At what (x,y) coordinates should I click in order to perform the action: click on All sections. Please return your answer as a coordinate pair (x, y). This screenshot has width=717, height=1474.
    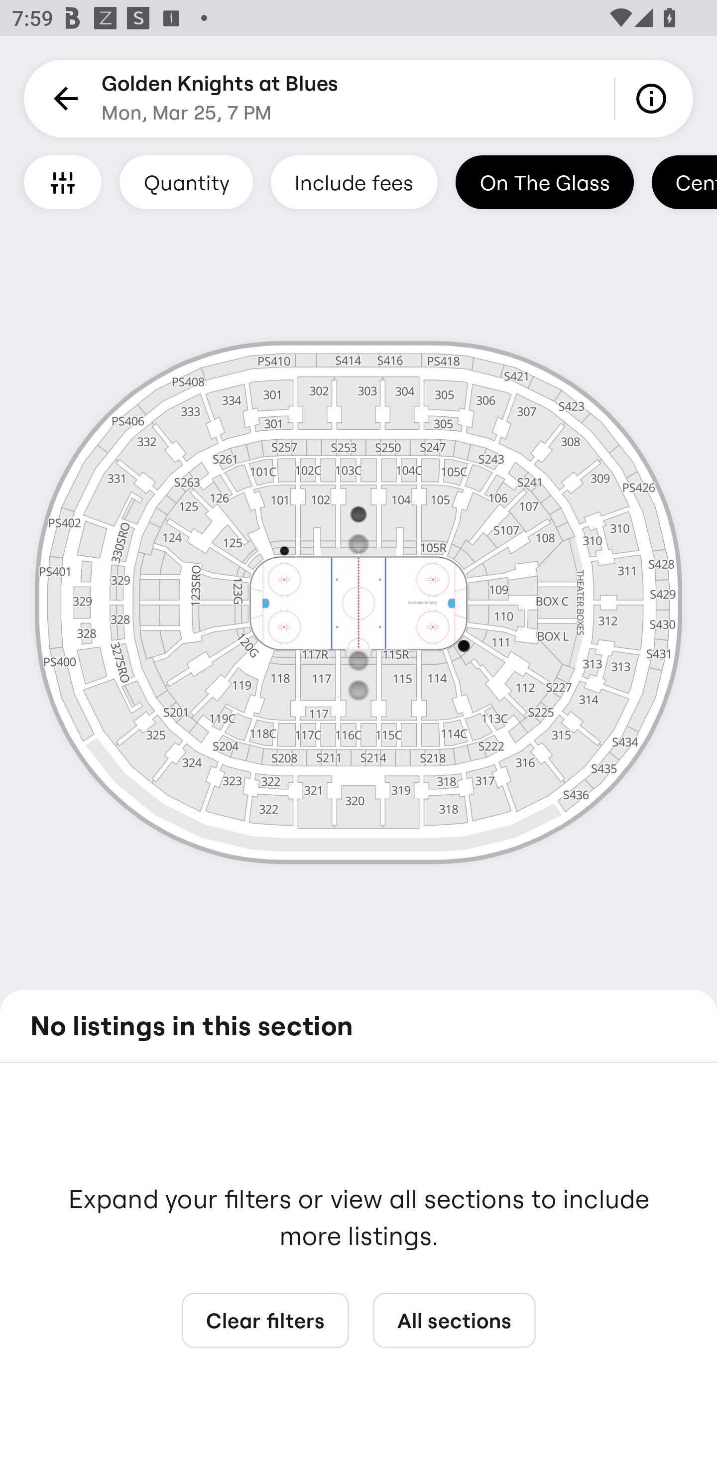
    Looking at the image, I should click on (454, 1321).